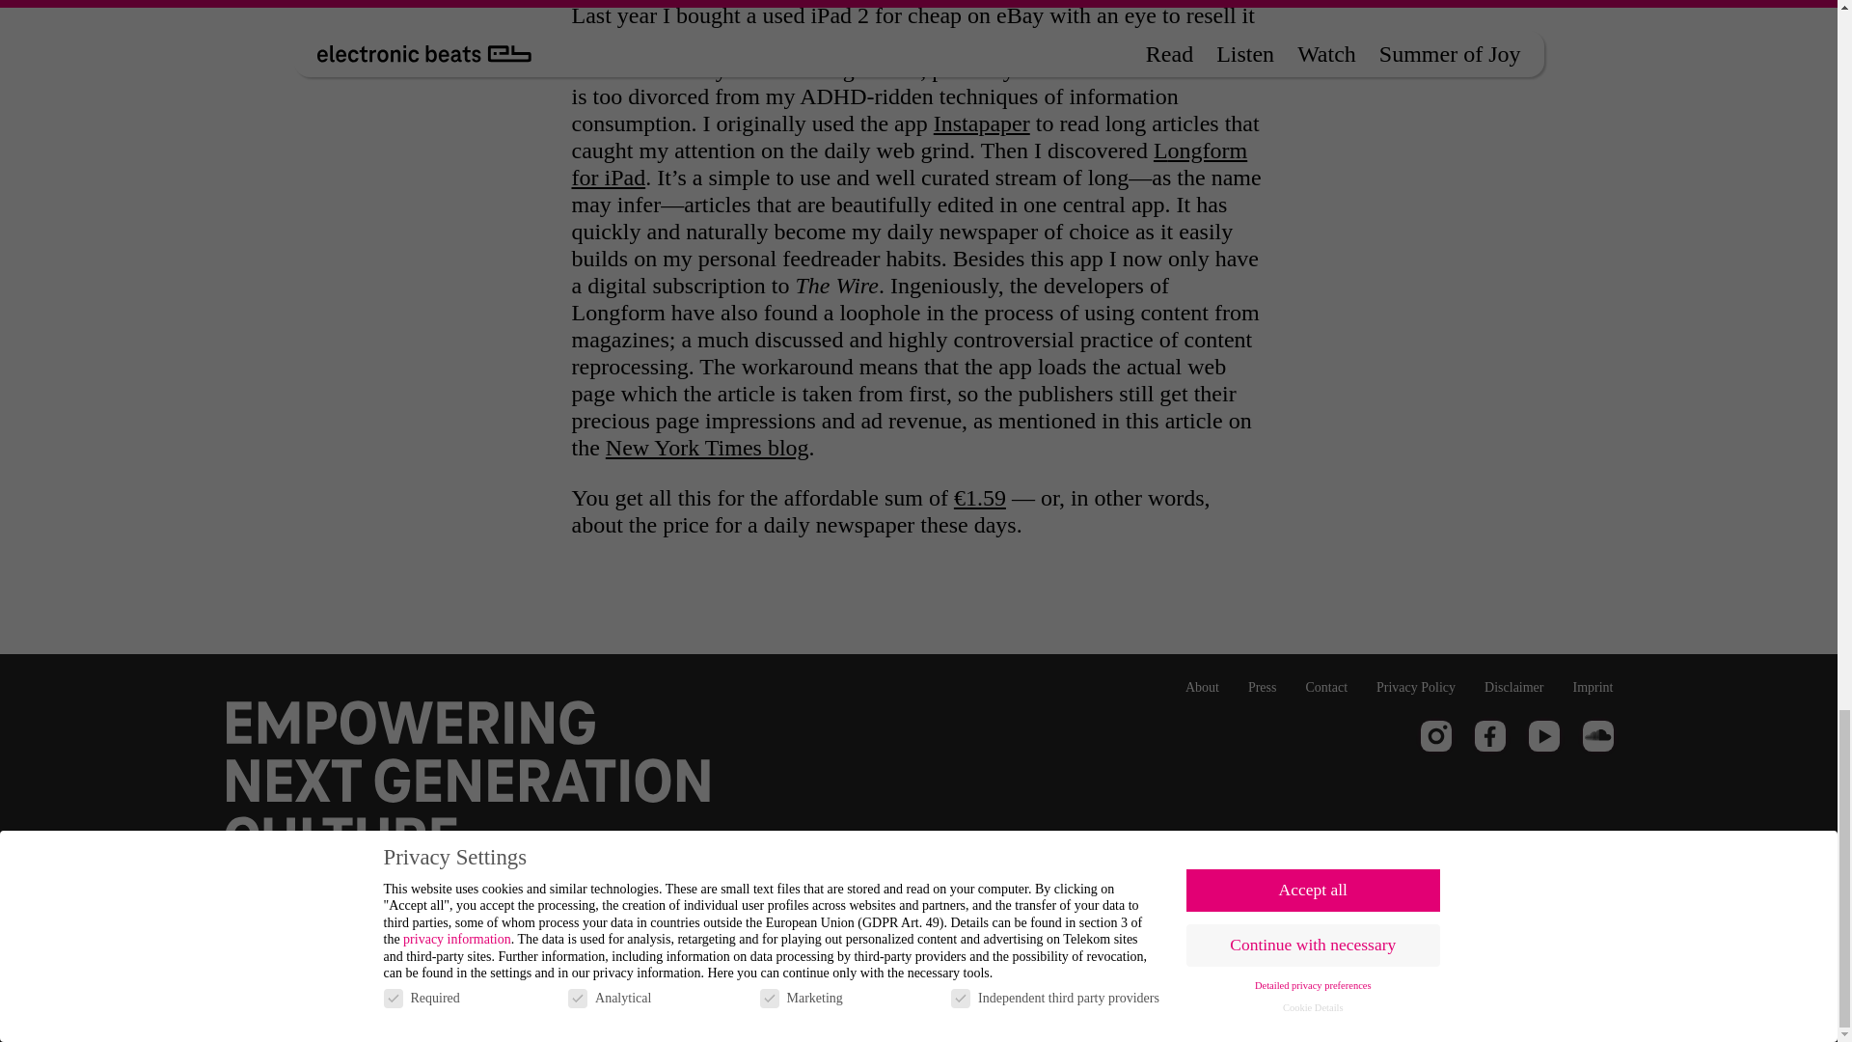 This screenshot has height=1042, width=1852. Describe the element at coordinates (1416, 687) in the screenshot. I see `Privacy Policy` at that location.